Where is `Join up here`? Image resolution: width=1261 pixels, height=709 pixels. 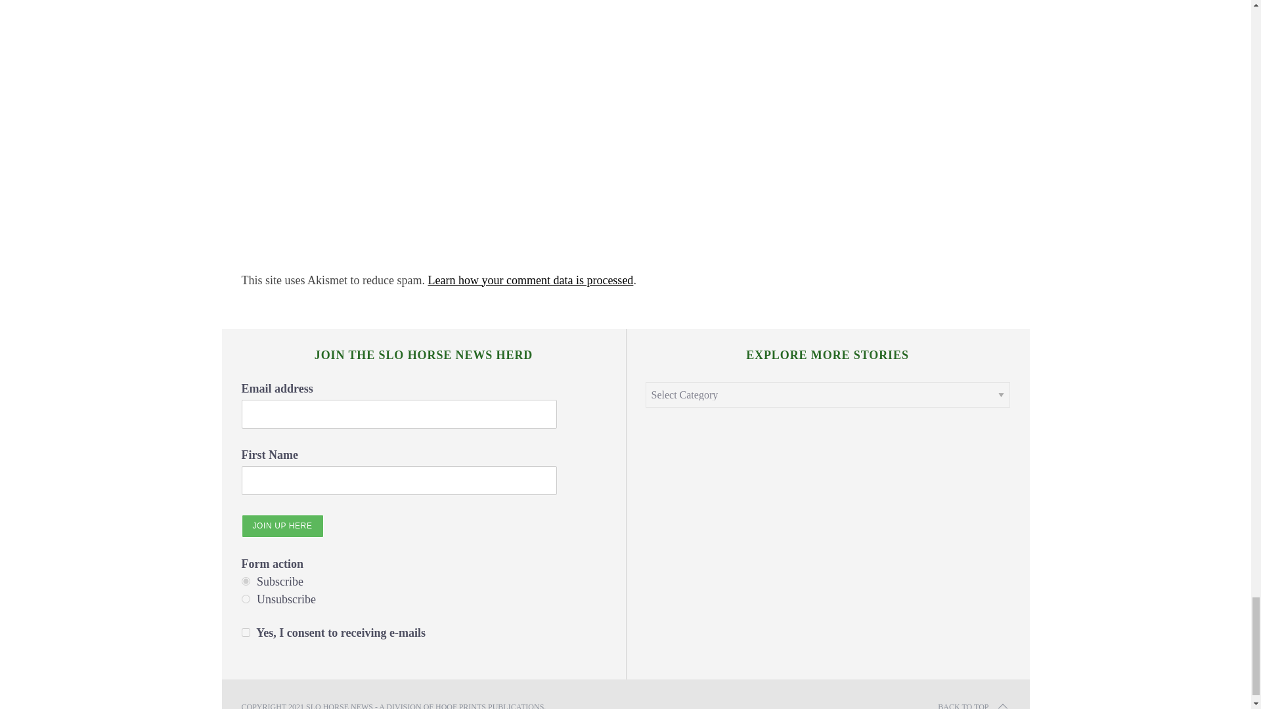 Join up here is located at coordinates (282, 526).